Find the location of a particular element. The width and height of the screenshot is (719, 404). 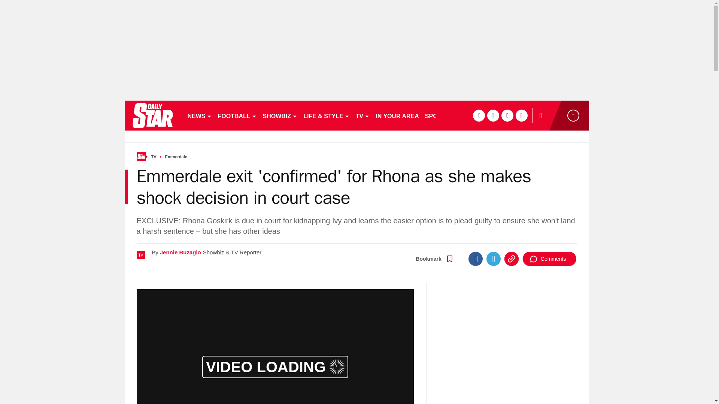

FOOTBALL is located at coordinates (237, 115).